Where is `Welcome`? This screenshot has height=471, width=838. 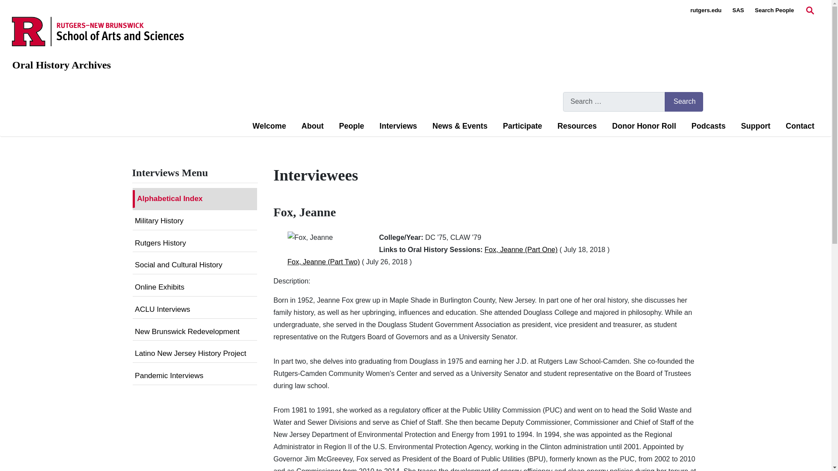 Welcome is located at coordinates (270, 126).